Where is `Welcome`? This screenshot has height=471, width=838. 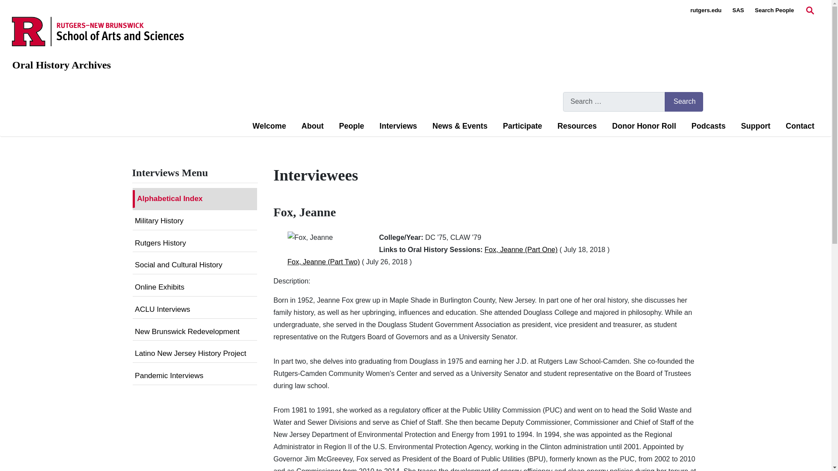 Welcome is located at coordinates (270, 126).